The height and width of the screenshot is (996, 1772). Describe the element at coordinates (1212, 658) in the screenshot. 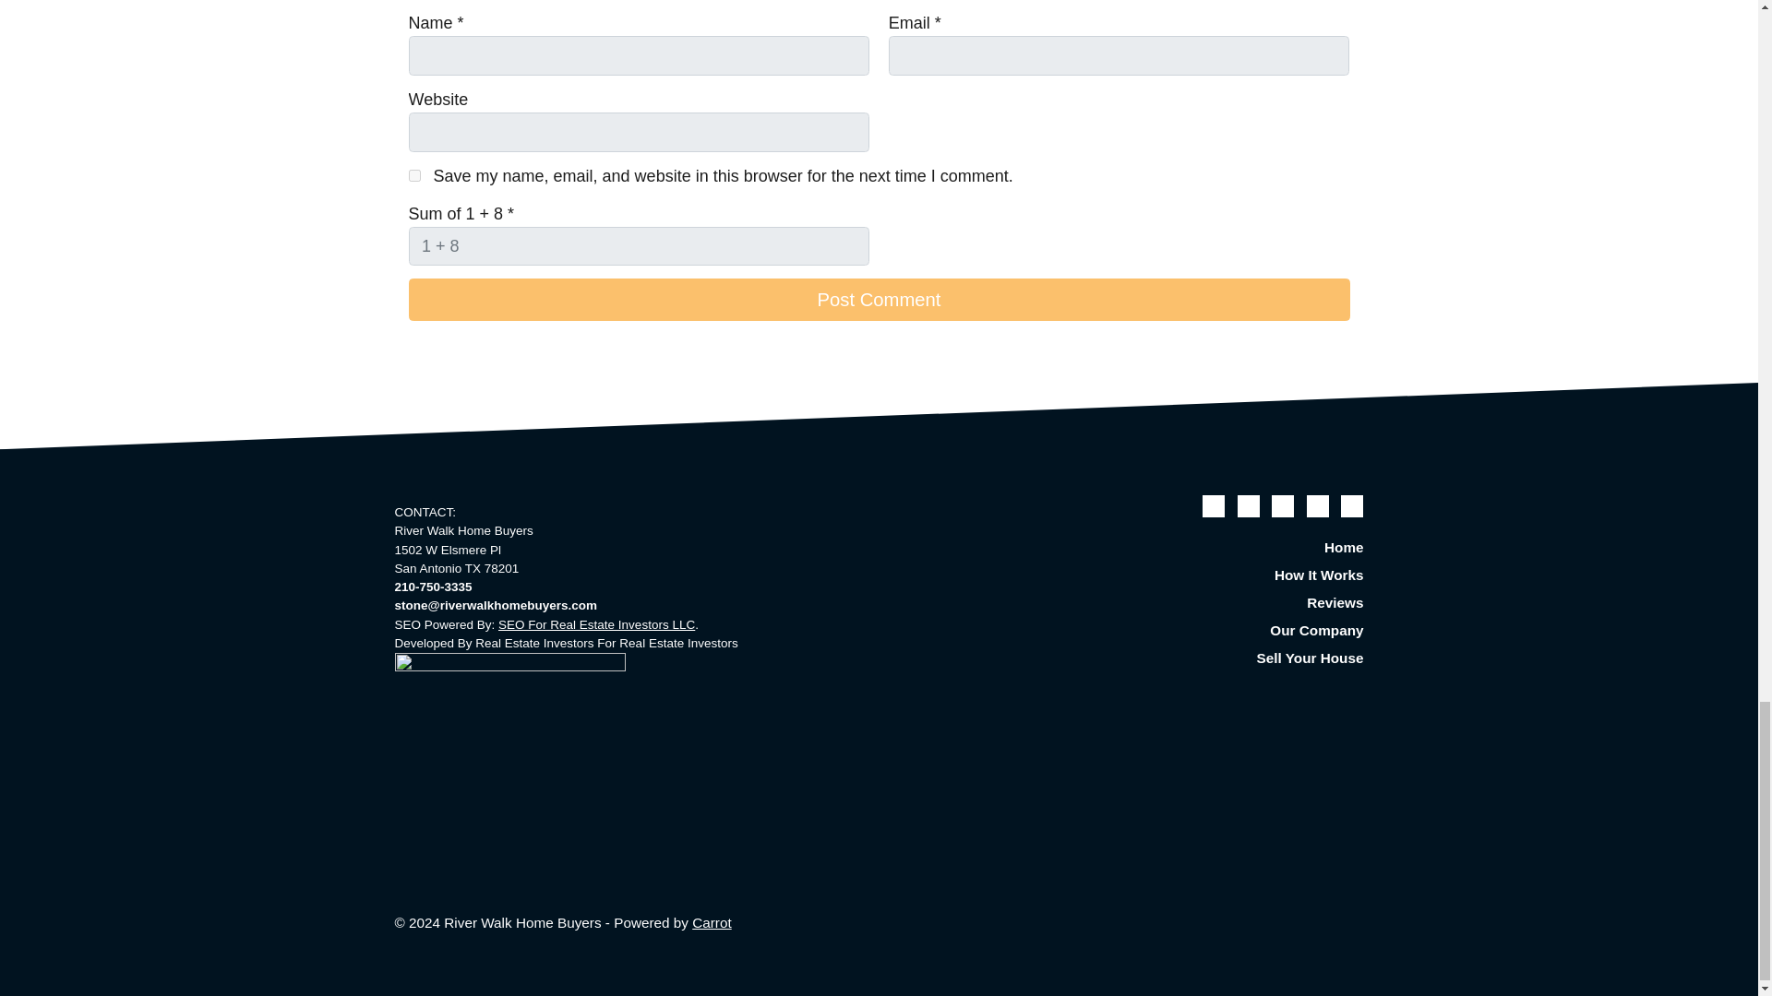

I see `Sell Your House` at that location.